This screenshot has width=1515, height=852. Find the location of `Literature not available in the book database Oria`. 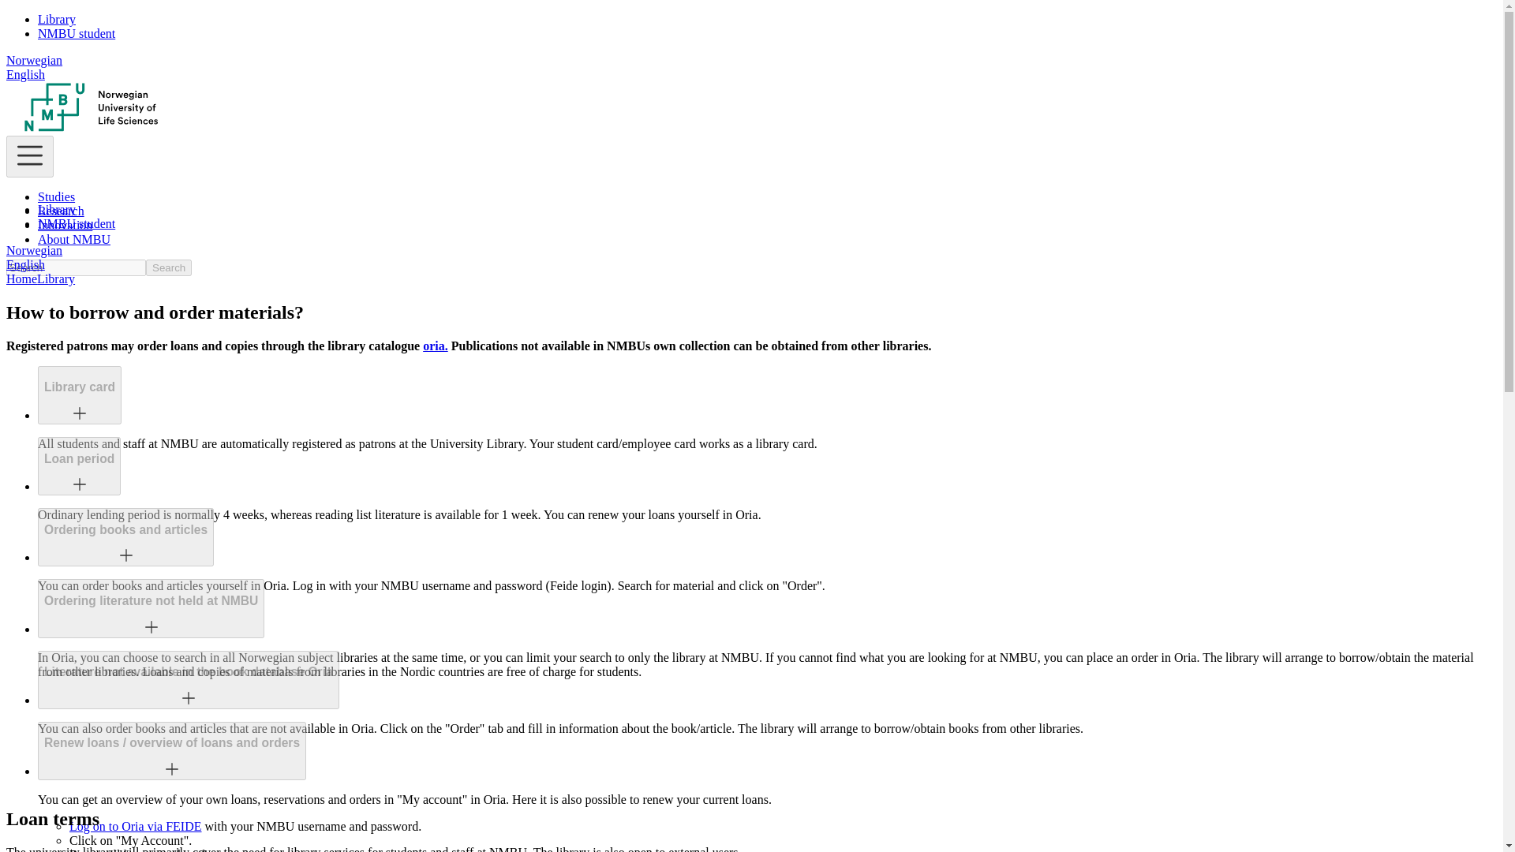

Literature not available in the book database Oria is located at coordinates (189, 680).